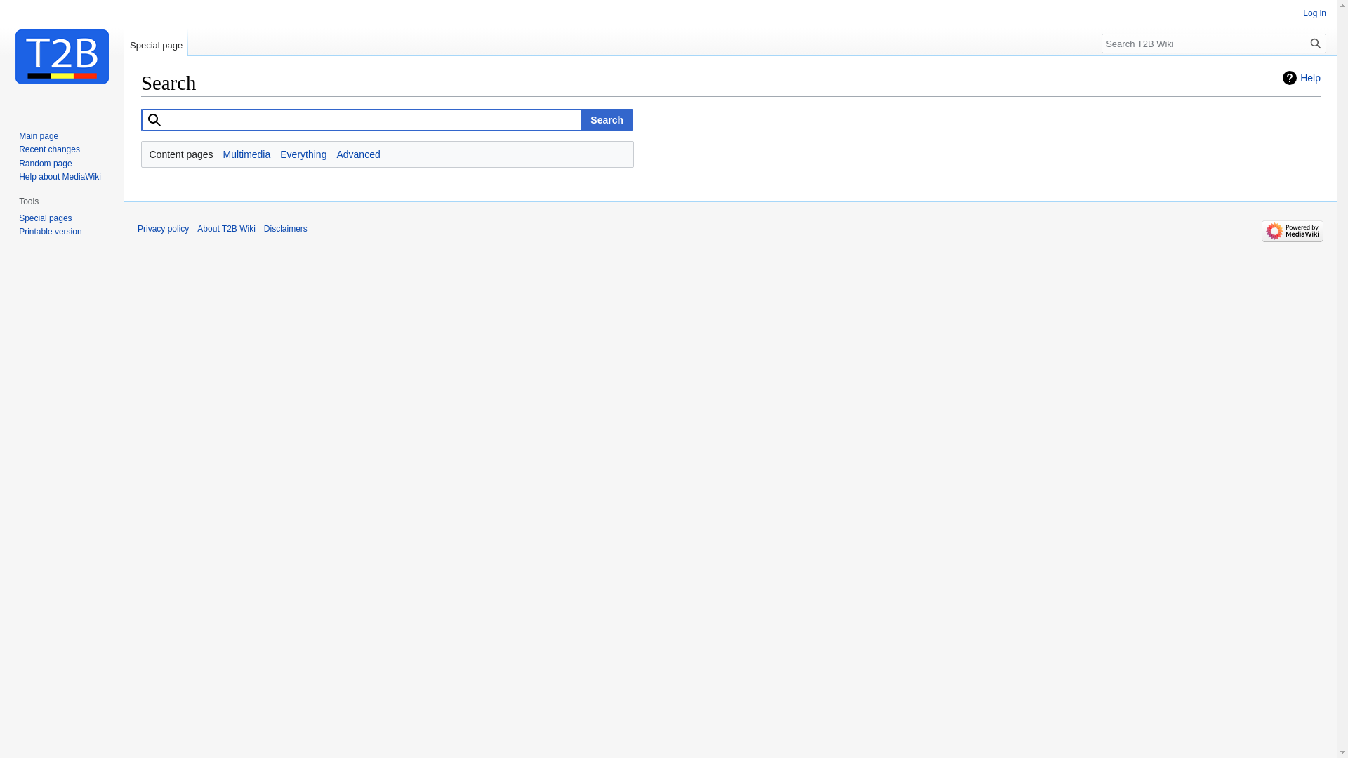  I want to click on Privacy policy, so click(163, 229).